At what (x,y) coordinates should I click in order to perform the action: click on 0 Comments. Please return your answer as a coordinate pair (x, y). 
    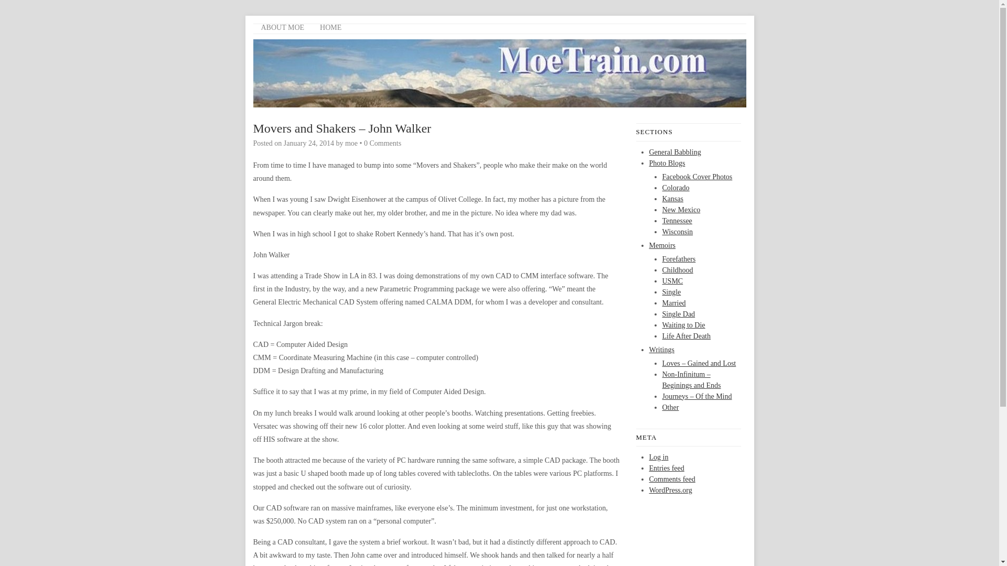
    Looking at the image, I should click on (382, 143).